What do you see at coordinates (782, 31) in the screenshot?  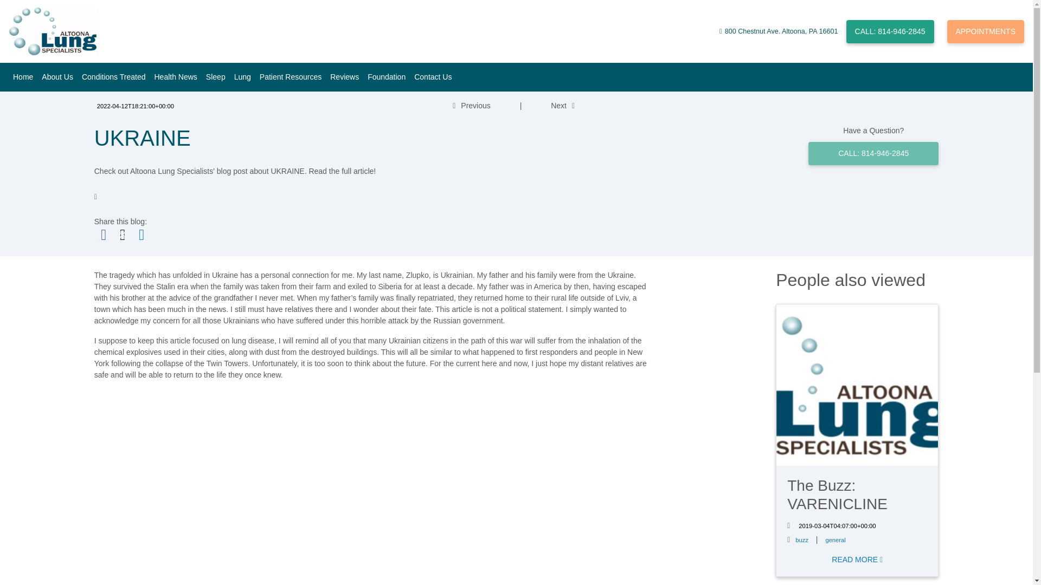 I see `800 Chestnut Ave. Altoona, PA 16601` at bounding box center [782, 31].